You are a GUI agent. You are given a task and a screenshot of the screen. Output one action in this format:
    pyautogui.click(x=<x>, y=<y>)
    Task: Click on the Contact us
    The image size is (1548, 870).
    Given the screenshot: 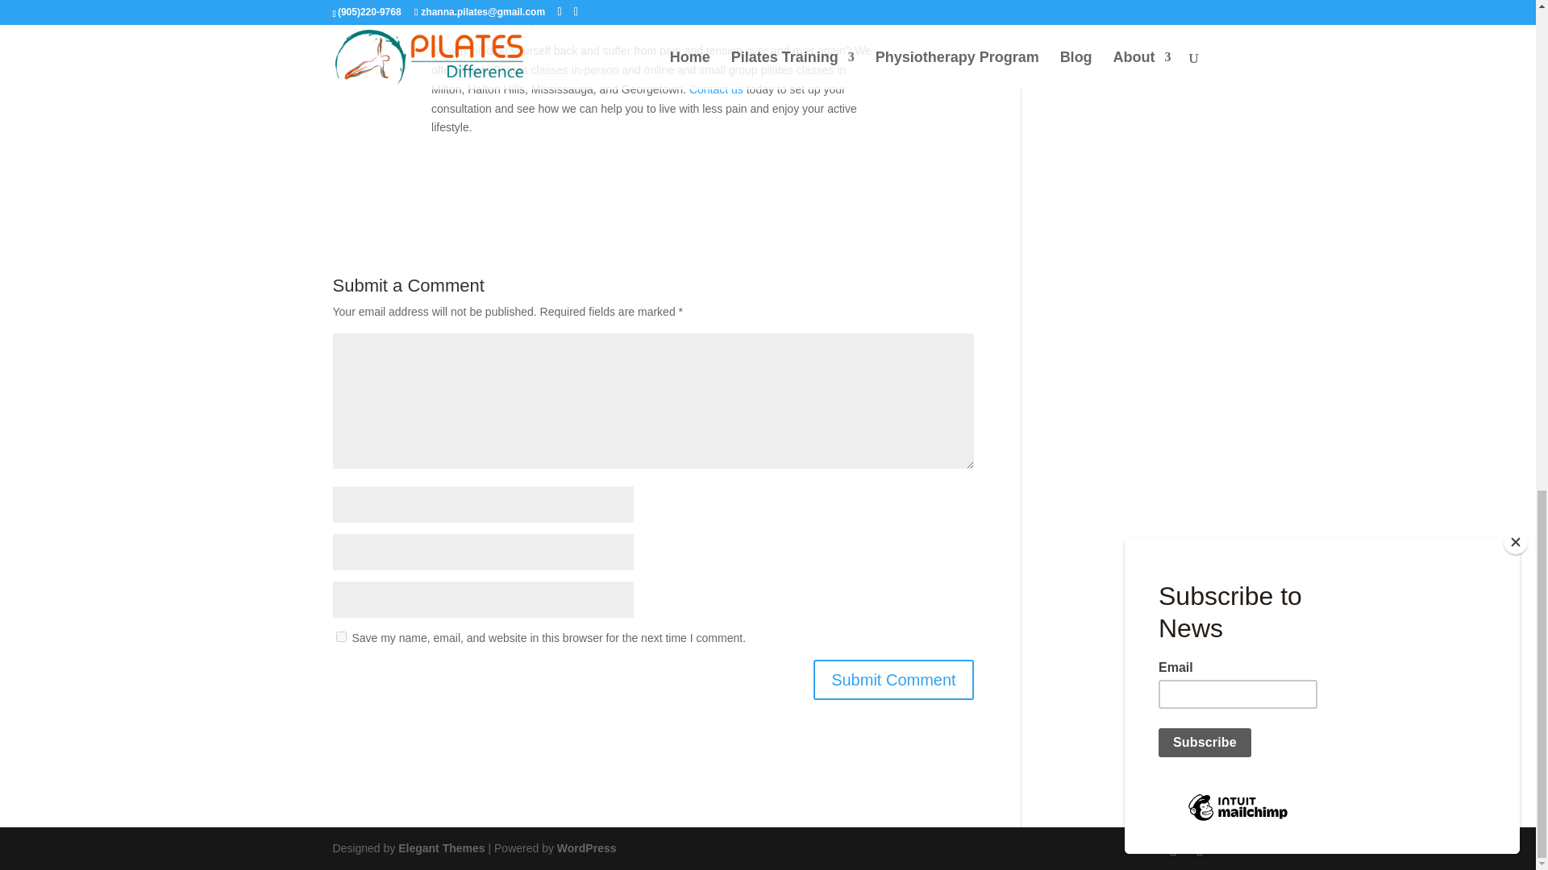 What is the action you would take?
    pyautogui.click(x=716, y=89)
    